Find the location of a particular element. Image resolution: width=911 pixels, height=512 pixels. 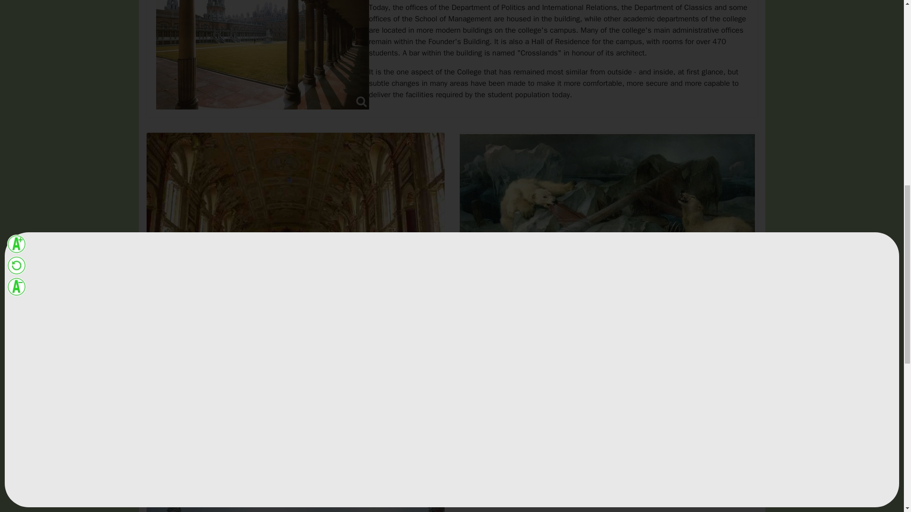

Founders Building is located at coordinates (242, 364).